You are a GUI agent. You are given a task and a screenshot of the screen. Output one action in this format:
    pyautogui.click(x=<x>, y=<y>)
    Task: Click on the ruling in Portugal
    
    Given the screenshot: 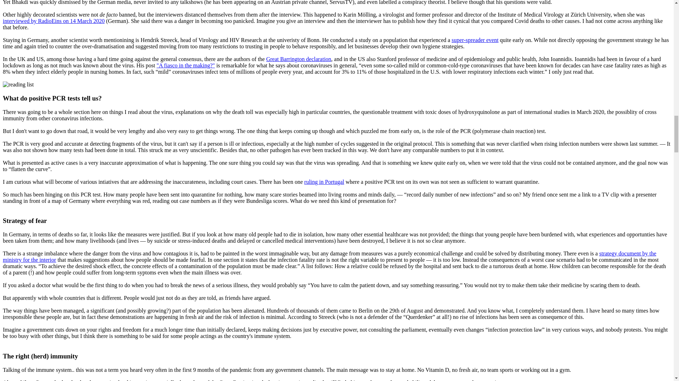 What is the action you would take?
    pyautogui.click(x=324, y=181)
    